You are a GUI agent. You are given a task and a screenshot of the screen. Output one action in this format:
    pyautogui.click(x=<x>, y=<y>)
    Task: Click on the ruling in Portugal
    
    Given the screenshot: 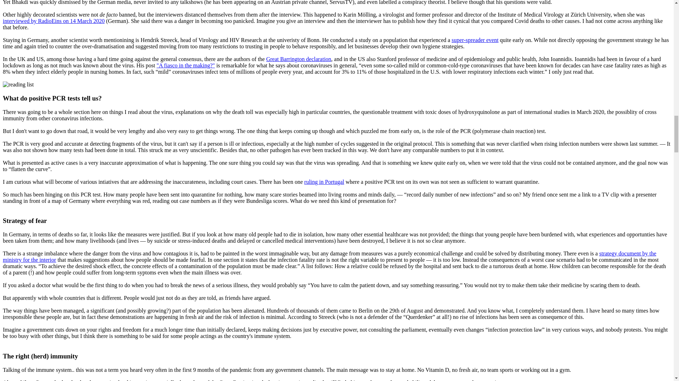 What is the action you would take?
    pyautogui.click(x=324, y=181)
    